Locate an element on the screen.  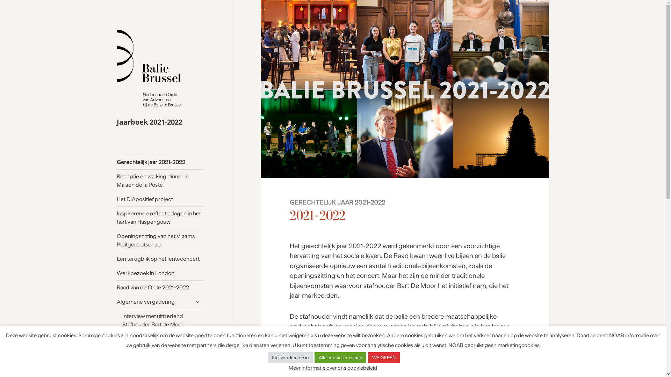
Meer informatie over ons cookiebeleid is located at coordinates (333, 367).